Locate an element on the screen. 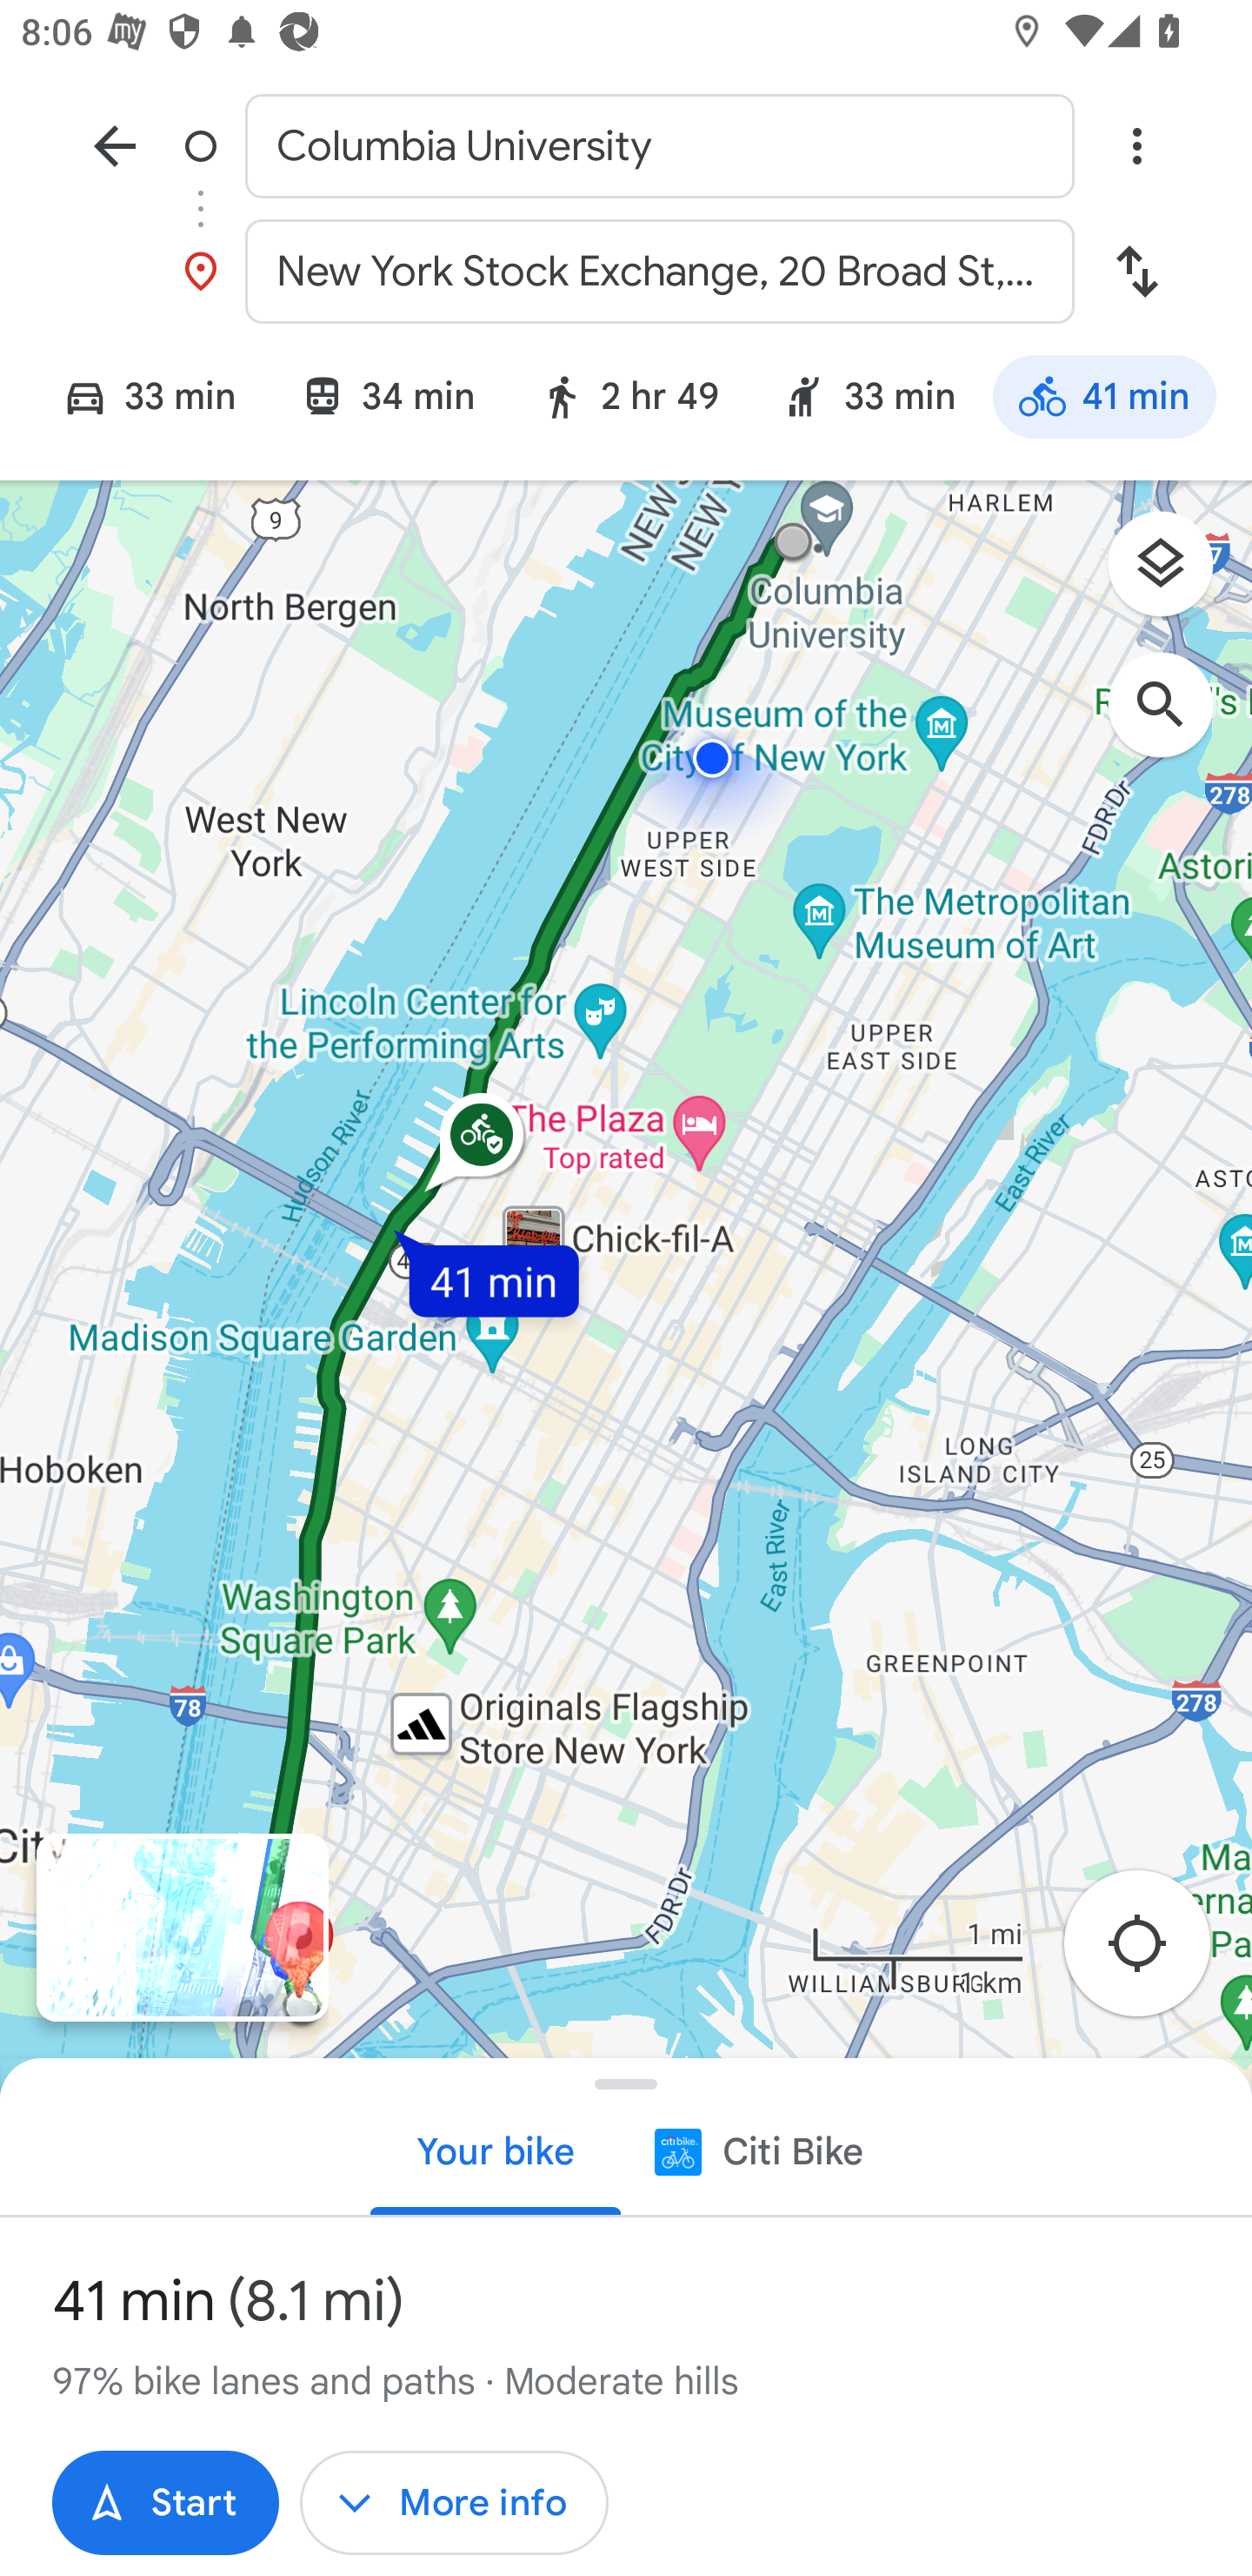  Swap start and destination is located at coordinates (1136, 272).